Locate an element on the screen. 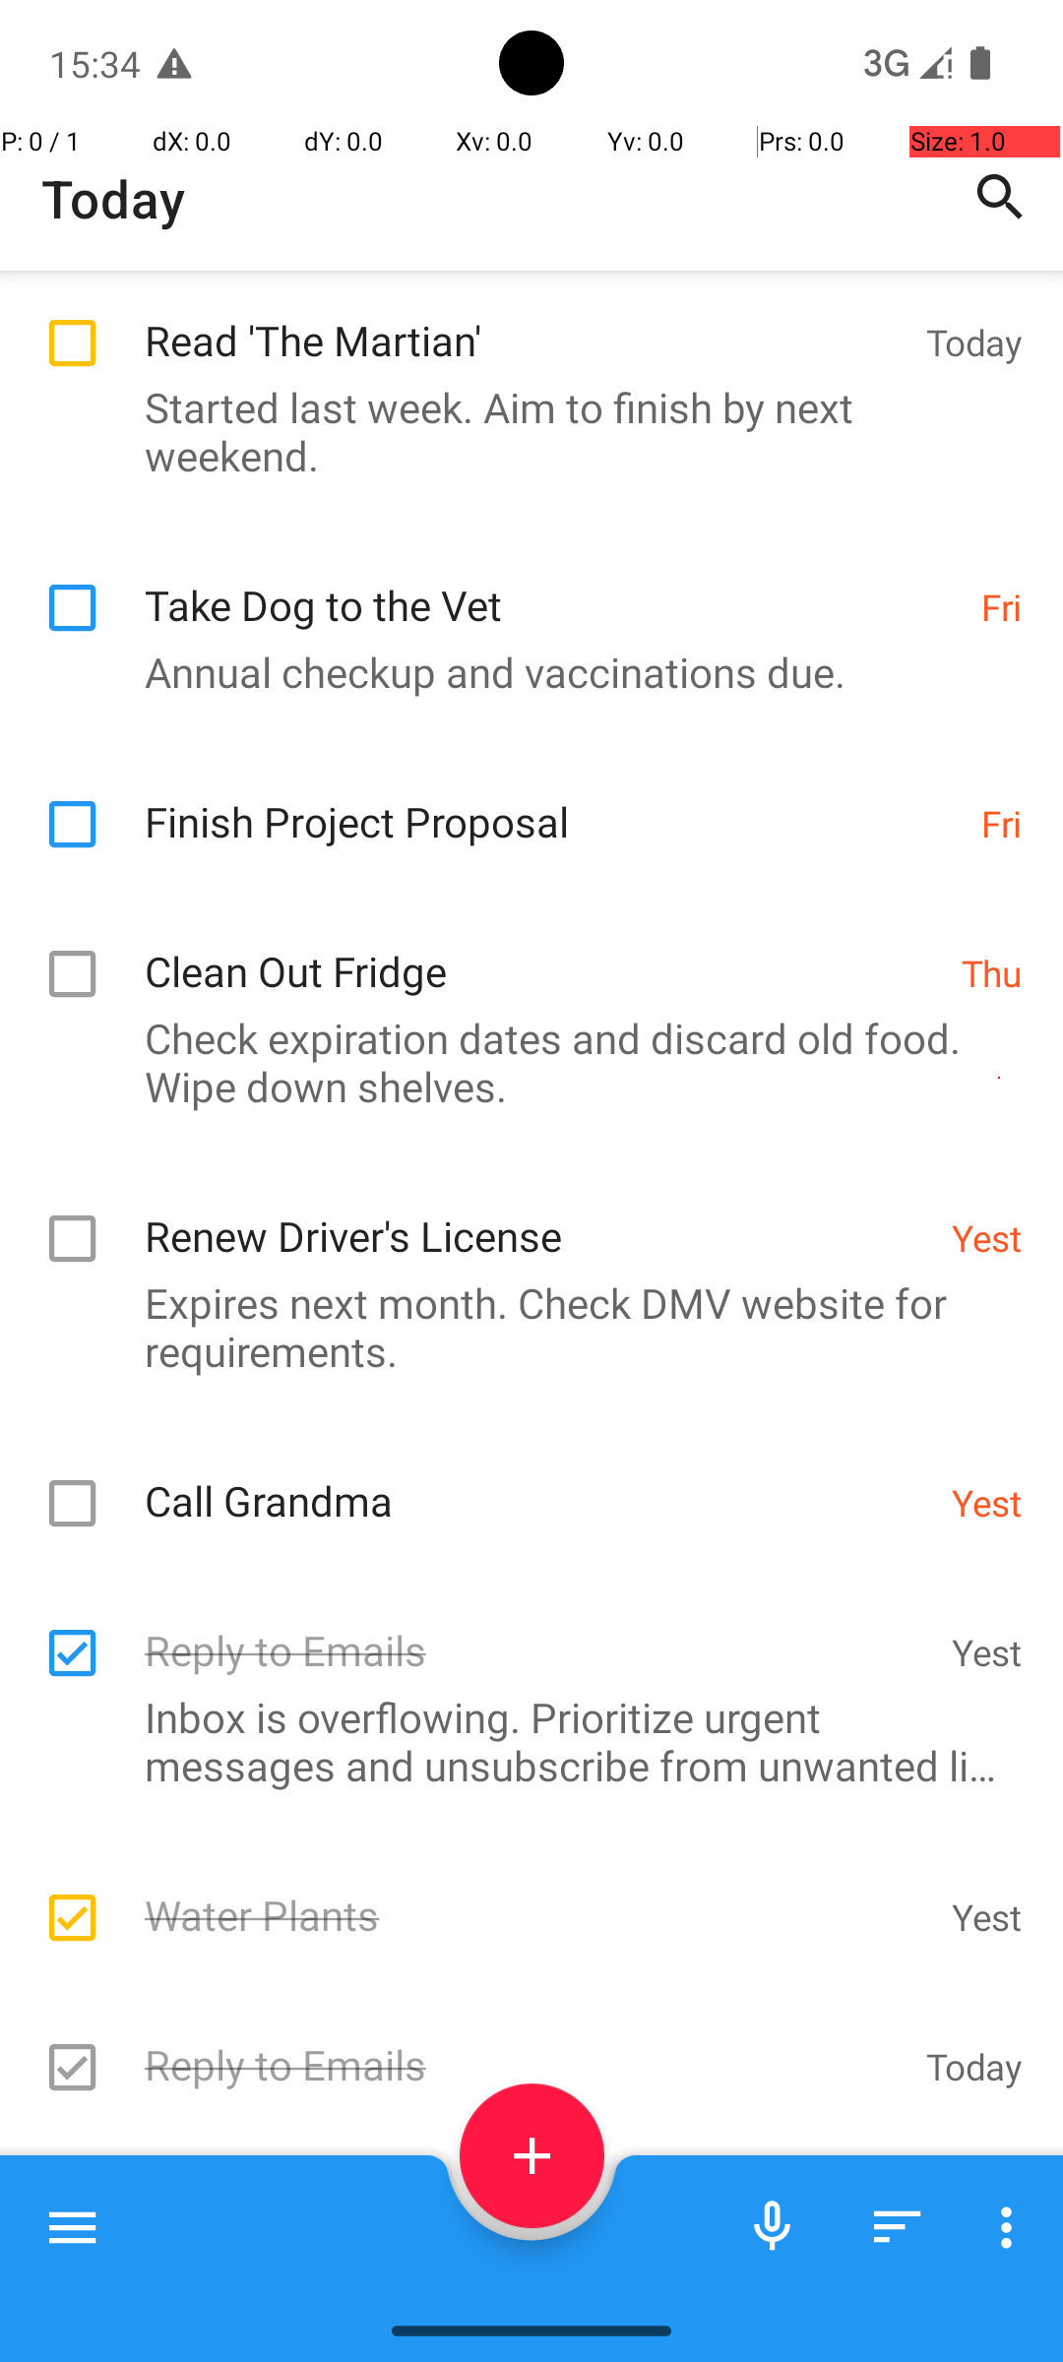  Started last week. Aim to finish by next weekend. is located at coordinates (522, 431).